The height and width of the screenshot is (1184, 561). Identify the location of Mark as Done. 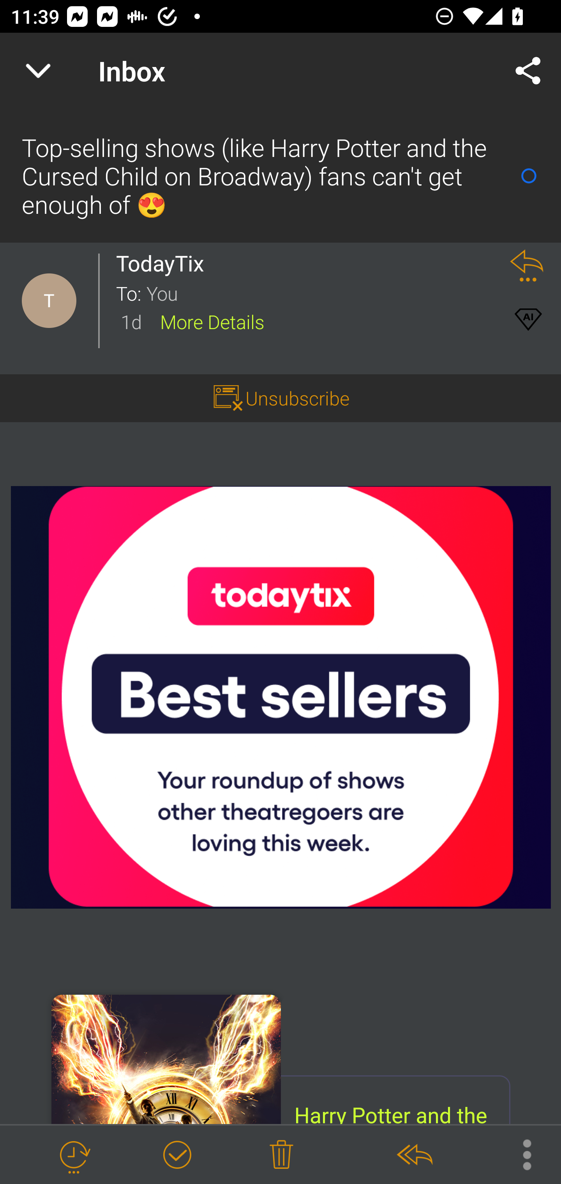
(177, 1155).